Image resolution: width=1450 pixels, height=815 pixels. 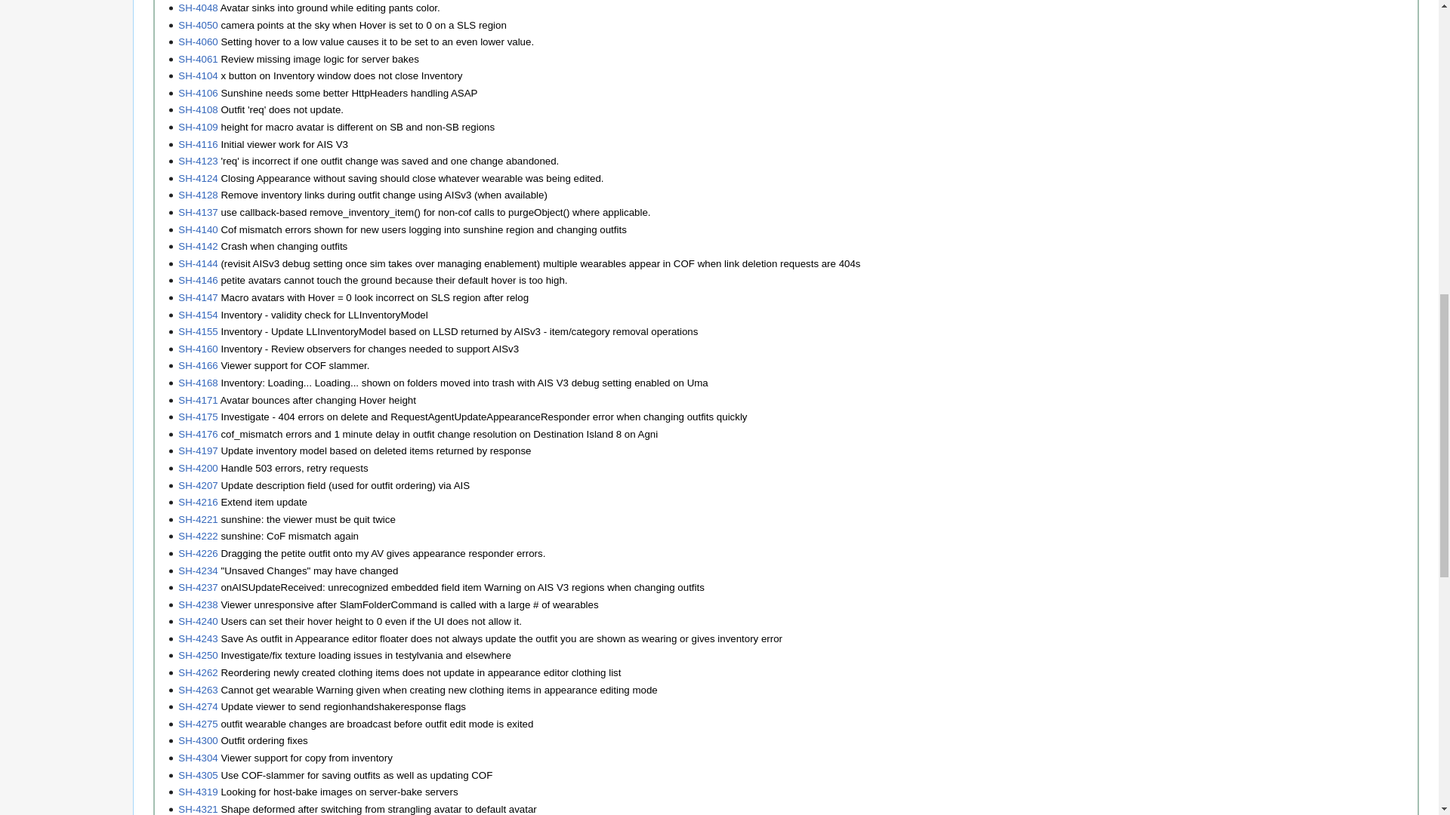 What do you see at coordinates (198, 161) in the screenshot?
I see `SH-4123` at bounding box center [198, 161].